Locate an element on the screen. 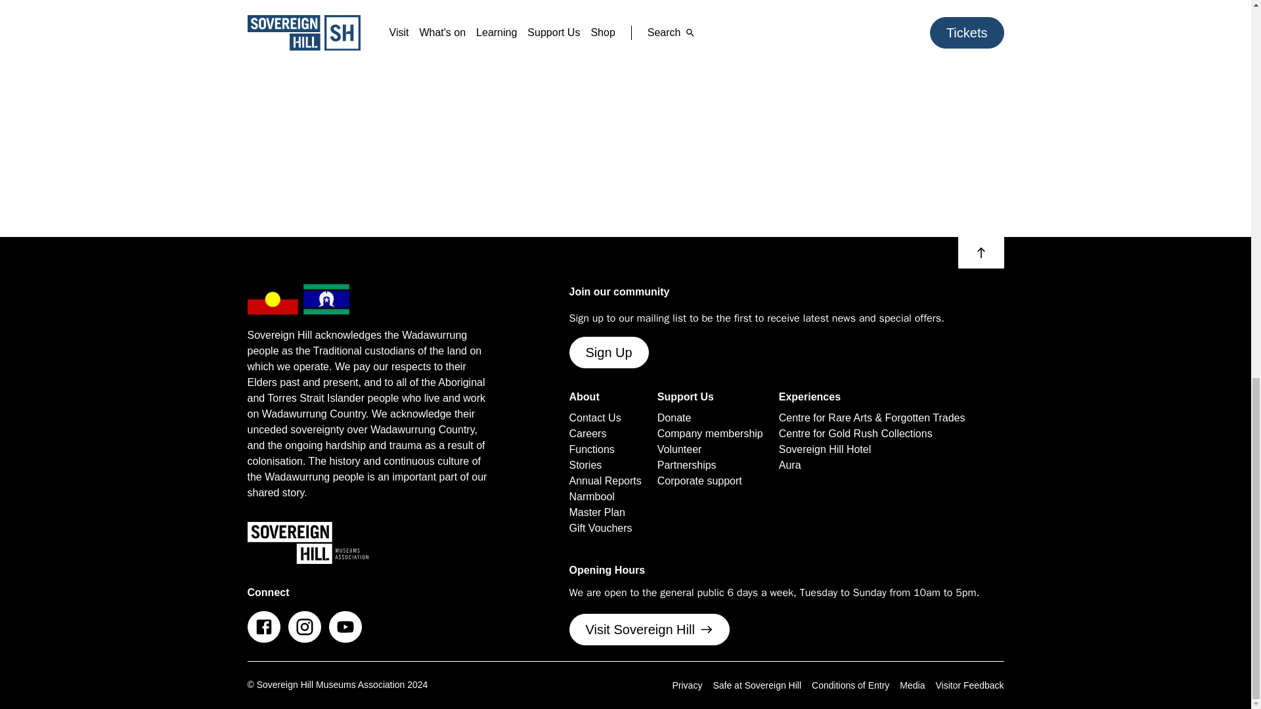 This screenshot has height=709, width=1261. Safe at Sovereign Hill is located at coordinates (757, 685).